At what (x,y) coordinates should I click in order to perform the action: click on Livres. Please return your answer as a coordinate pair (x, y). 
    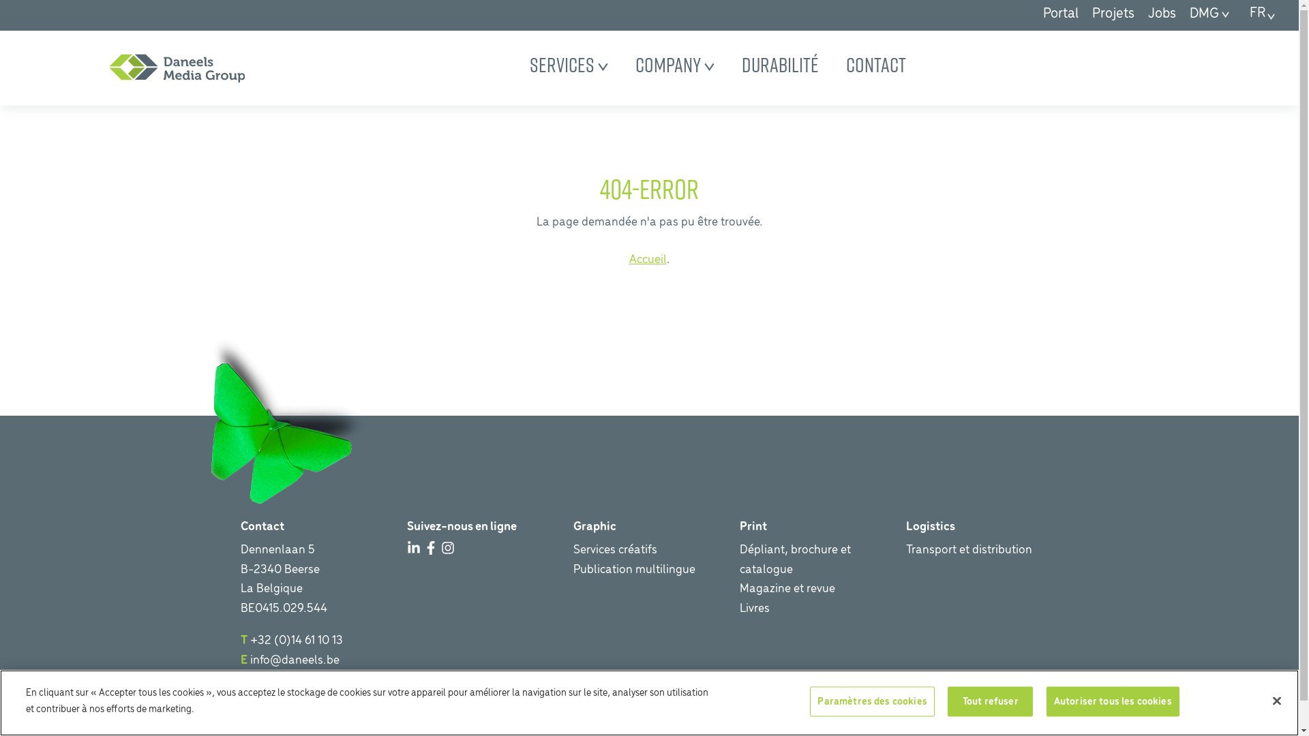
    Looking at the image, I should click on (754, 609).